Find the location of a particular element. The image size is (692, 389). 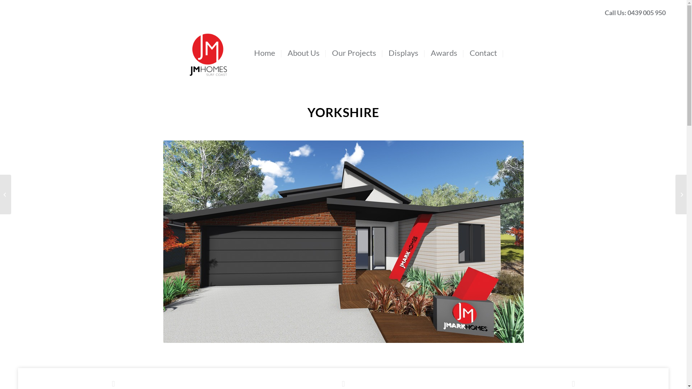

Our Projects is located at coordinates (355, 53).